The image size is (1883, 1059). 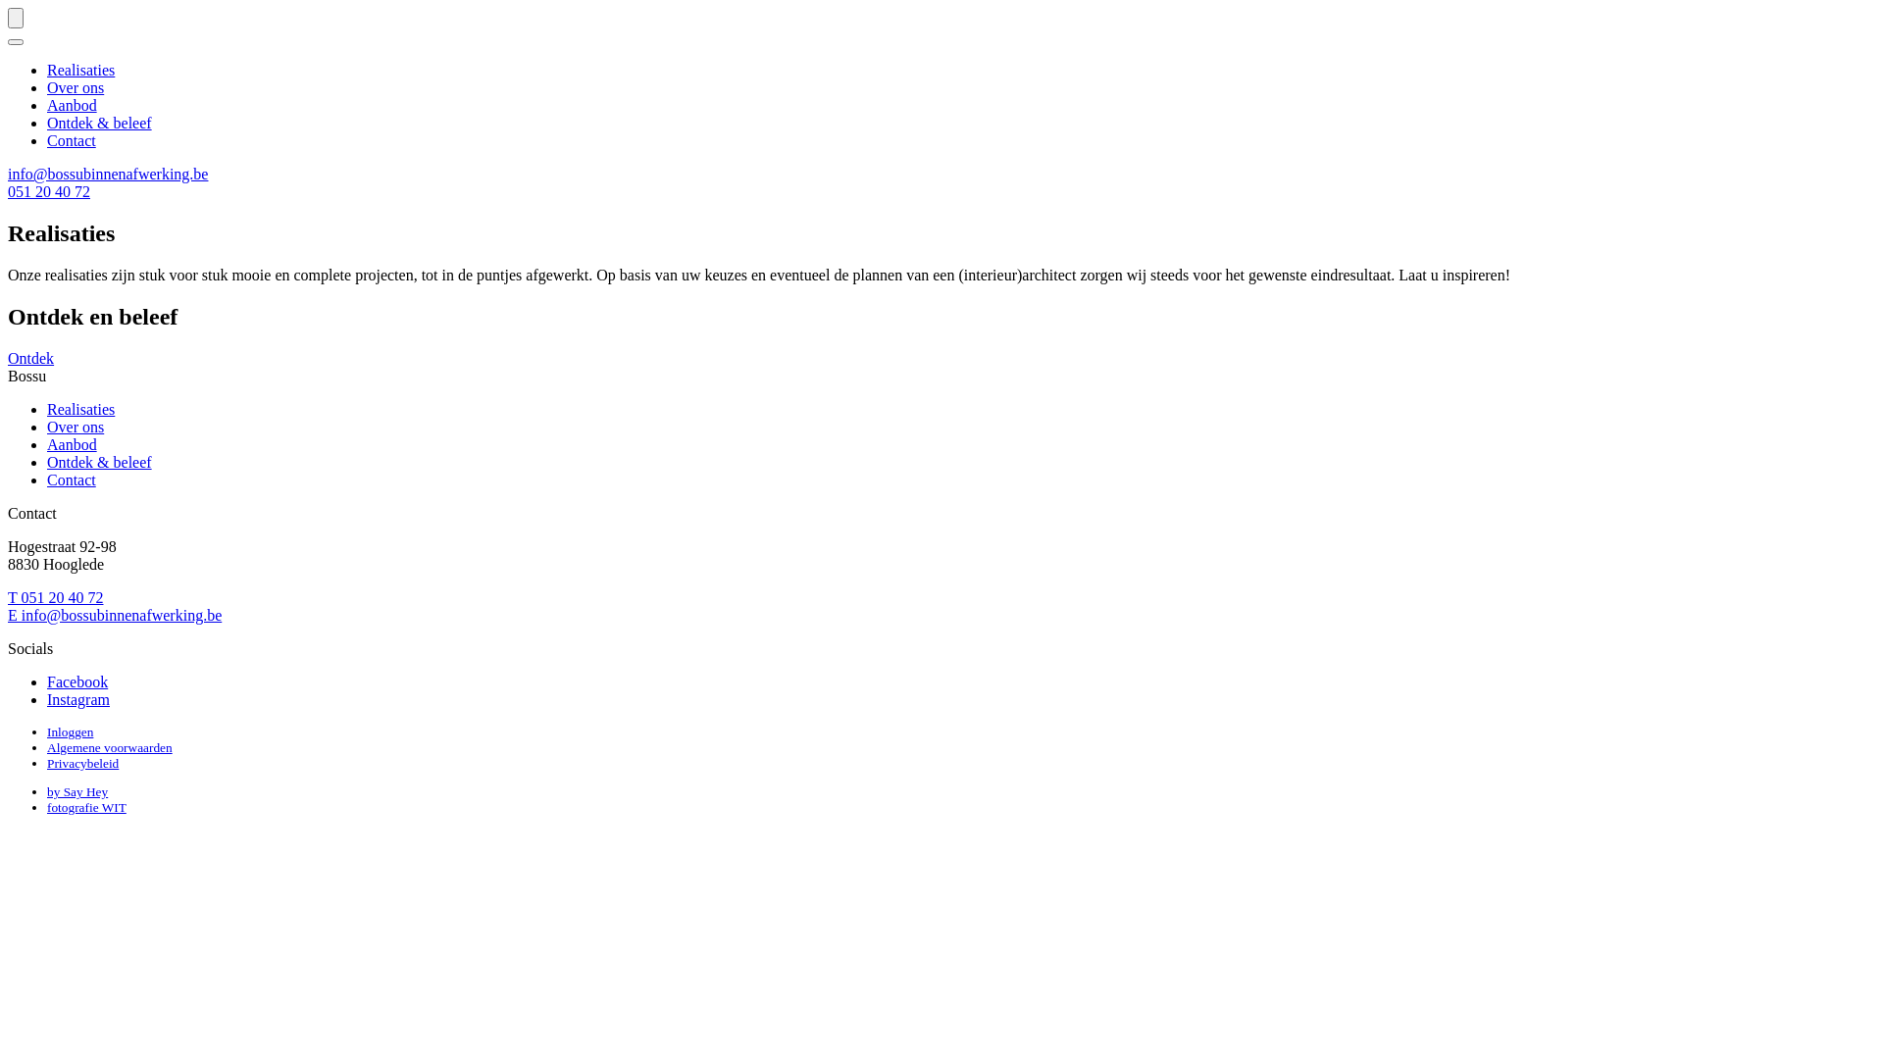 What do you see at coordinates (80, 71) in the screenshot?
I see `Realisaties` at bounding box center [80, 71].